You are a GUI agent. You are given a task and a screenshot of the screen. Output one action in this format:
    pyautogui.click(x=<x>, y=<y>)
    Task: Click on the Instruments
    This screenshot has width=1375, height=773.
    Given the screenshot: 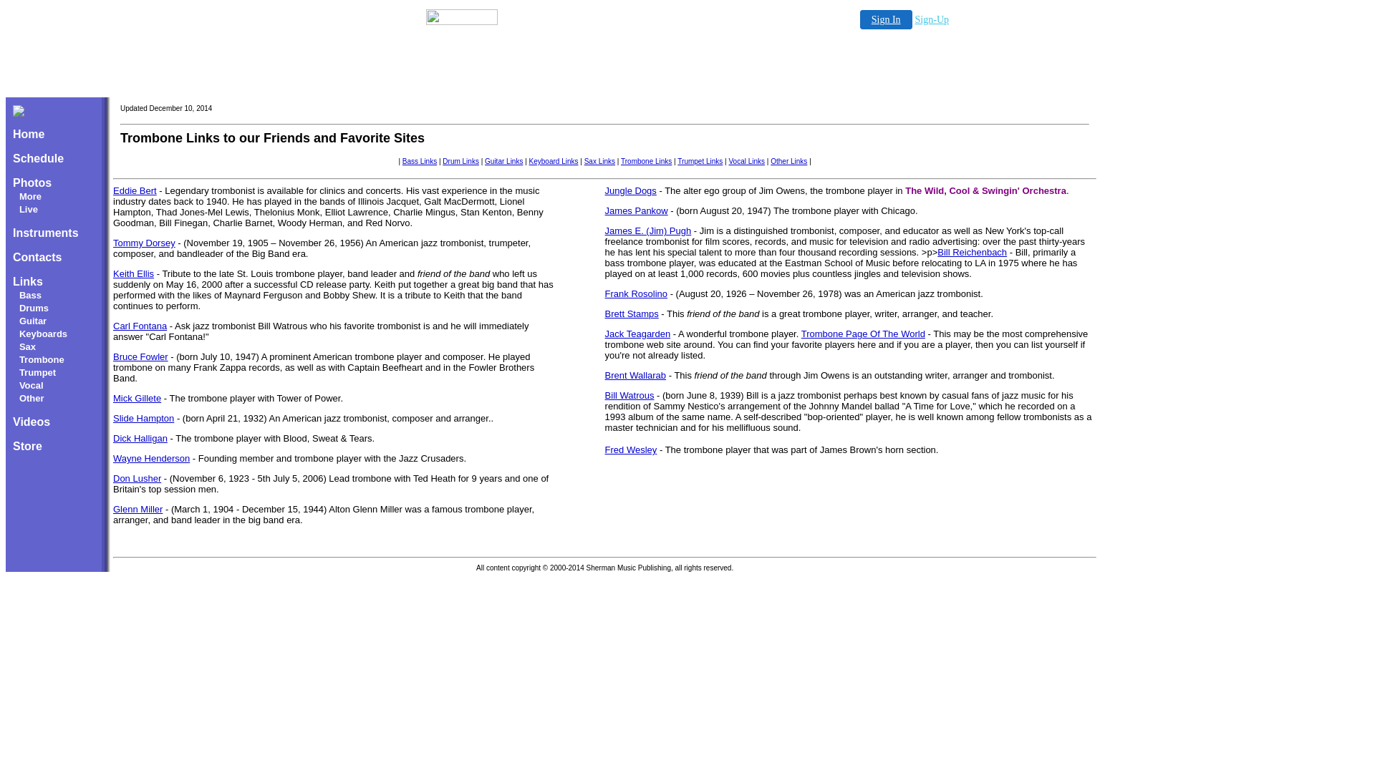 What is the action you would take?
    pyautogui.click(x=46, y=233)
    